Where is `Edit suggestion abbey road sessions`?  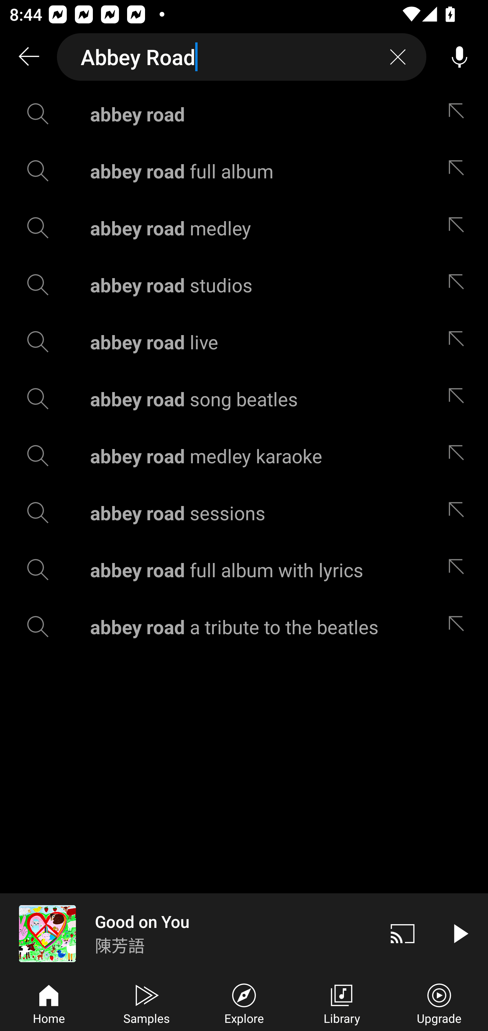
Edit suggestion abbey road sessions is located at coordinates (459, 513).